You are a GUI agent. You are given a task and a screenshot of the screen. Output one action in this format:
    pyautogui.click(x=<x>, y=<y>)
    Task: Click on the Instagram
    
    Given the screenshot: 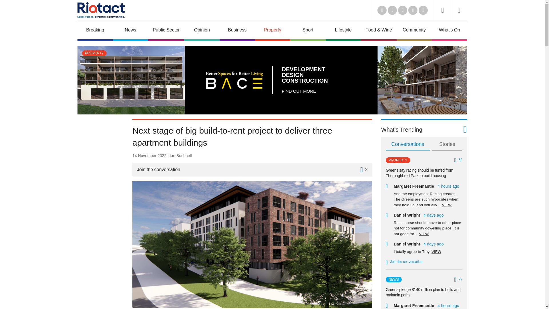 What is the action you would take?
    pyautogui.click(x=423, y=10)
    